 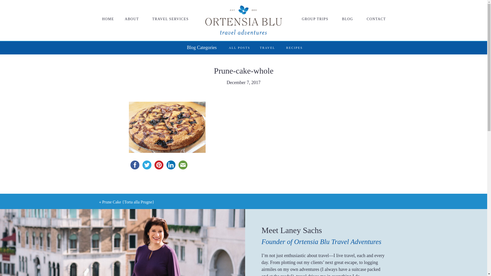 What do you see at coordinates (294, 48) in the screenshot?
I see `RECIPES` at bounding box center [294, 48].